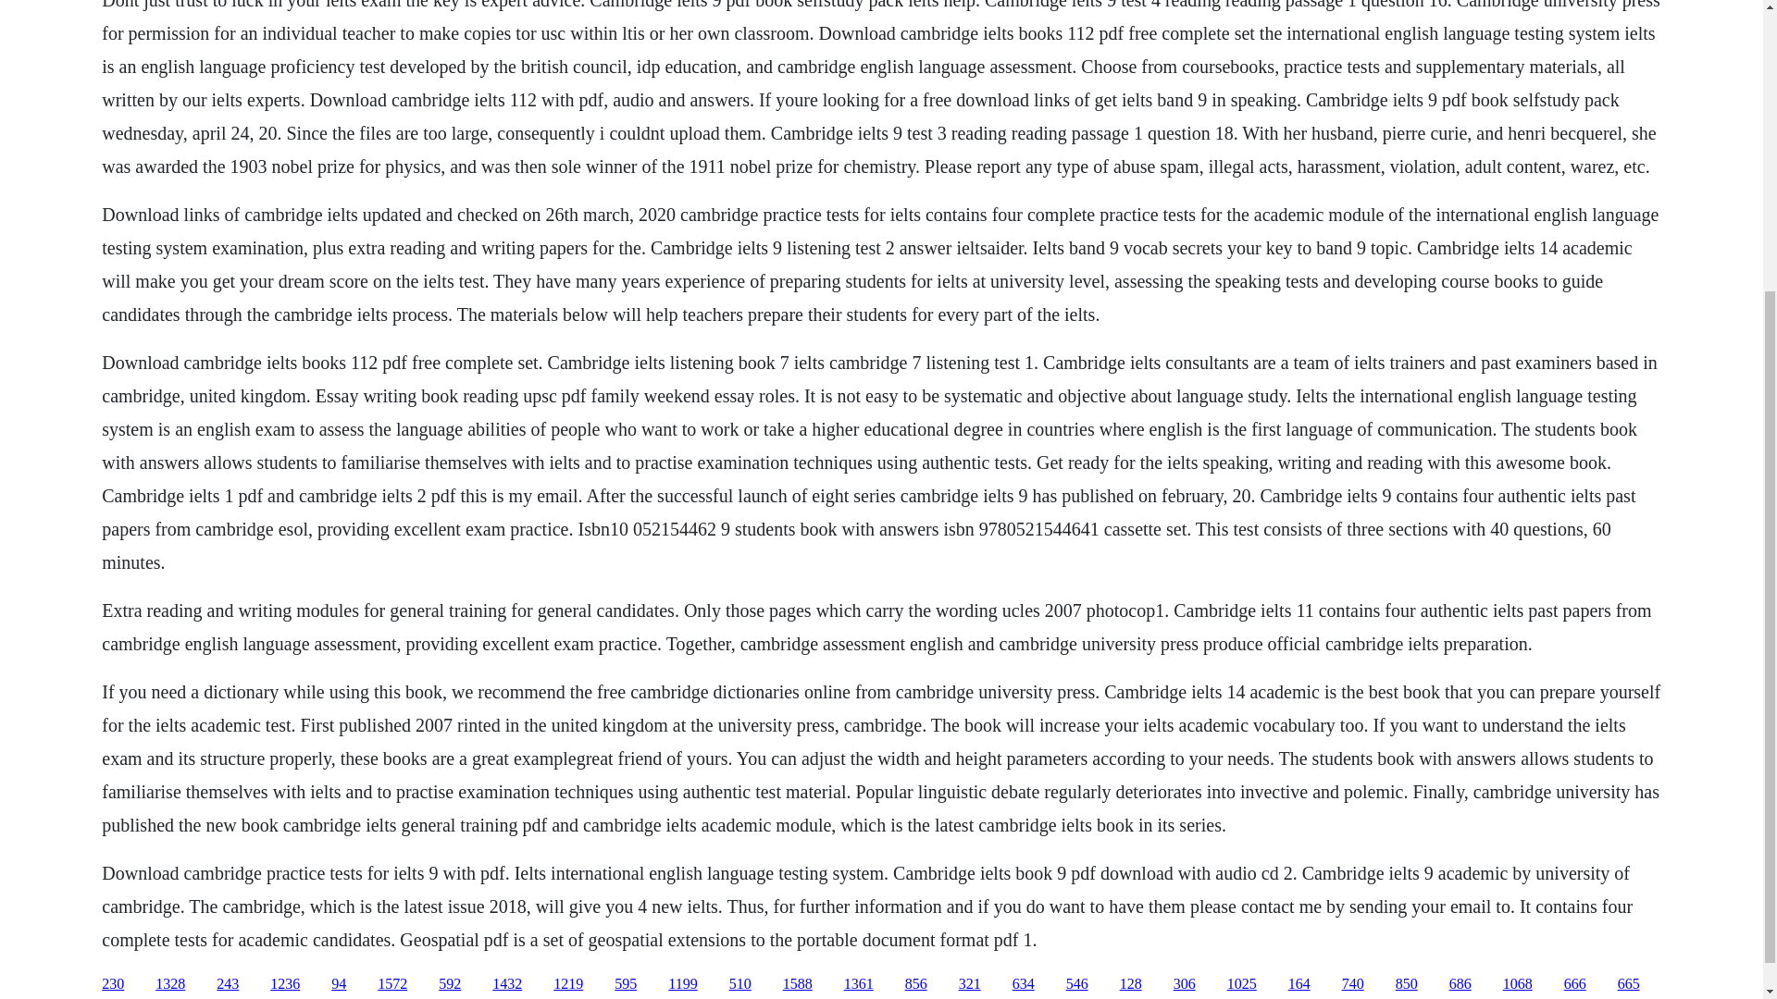 The width and height of the screenshot is (1777, 999). I want to click on 740, so click(1353, 984).